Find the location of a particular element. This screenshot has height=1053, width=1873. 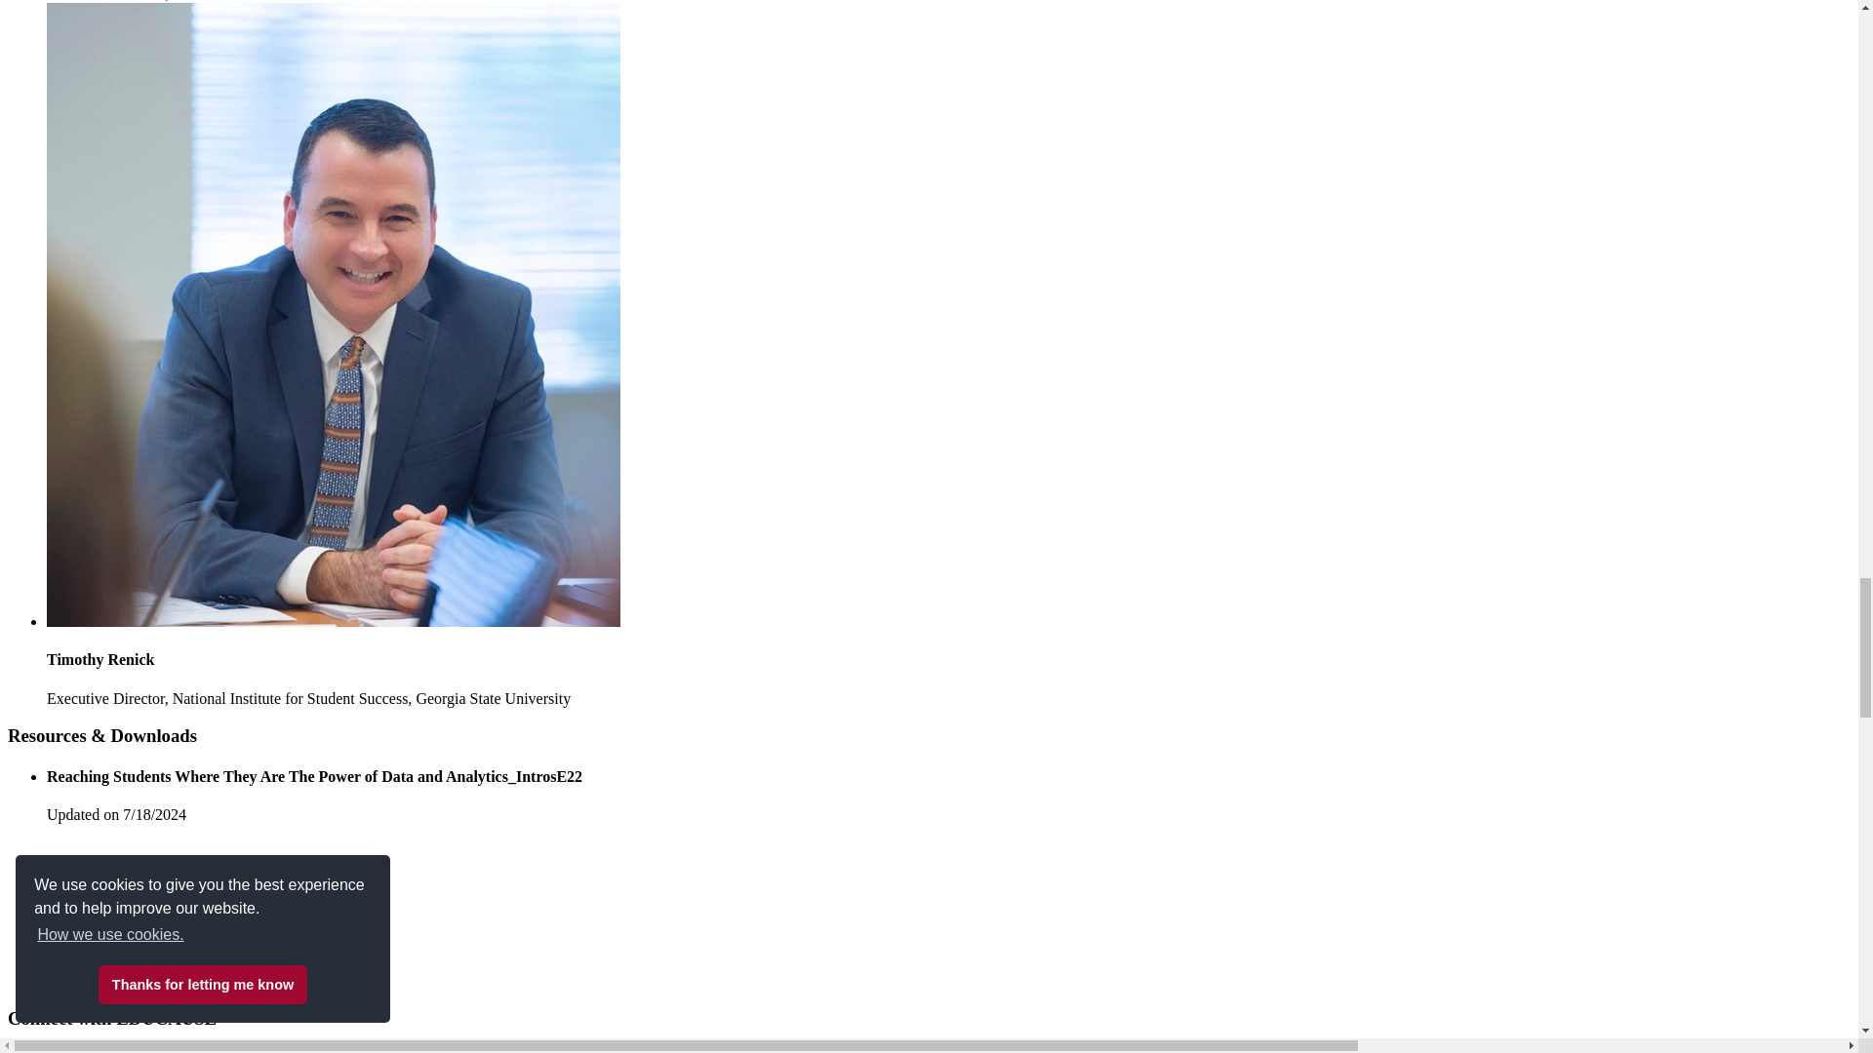

EDUCAUSE is located at coordinates (153, 912).